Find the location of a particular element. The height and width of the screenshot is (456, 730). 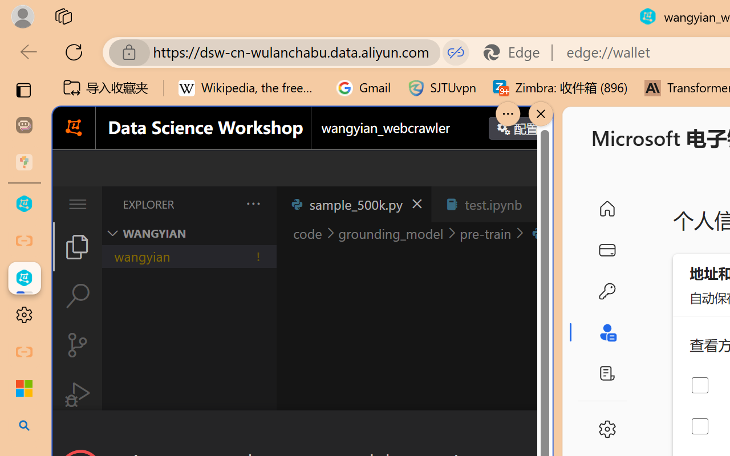

wangyian_webcrawler - DSW is located at coordinates (24, 278).